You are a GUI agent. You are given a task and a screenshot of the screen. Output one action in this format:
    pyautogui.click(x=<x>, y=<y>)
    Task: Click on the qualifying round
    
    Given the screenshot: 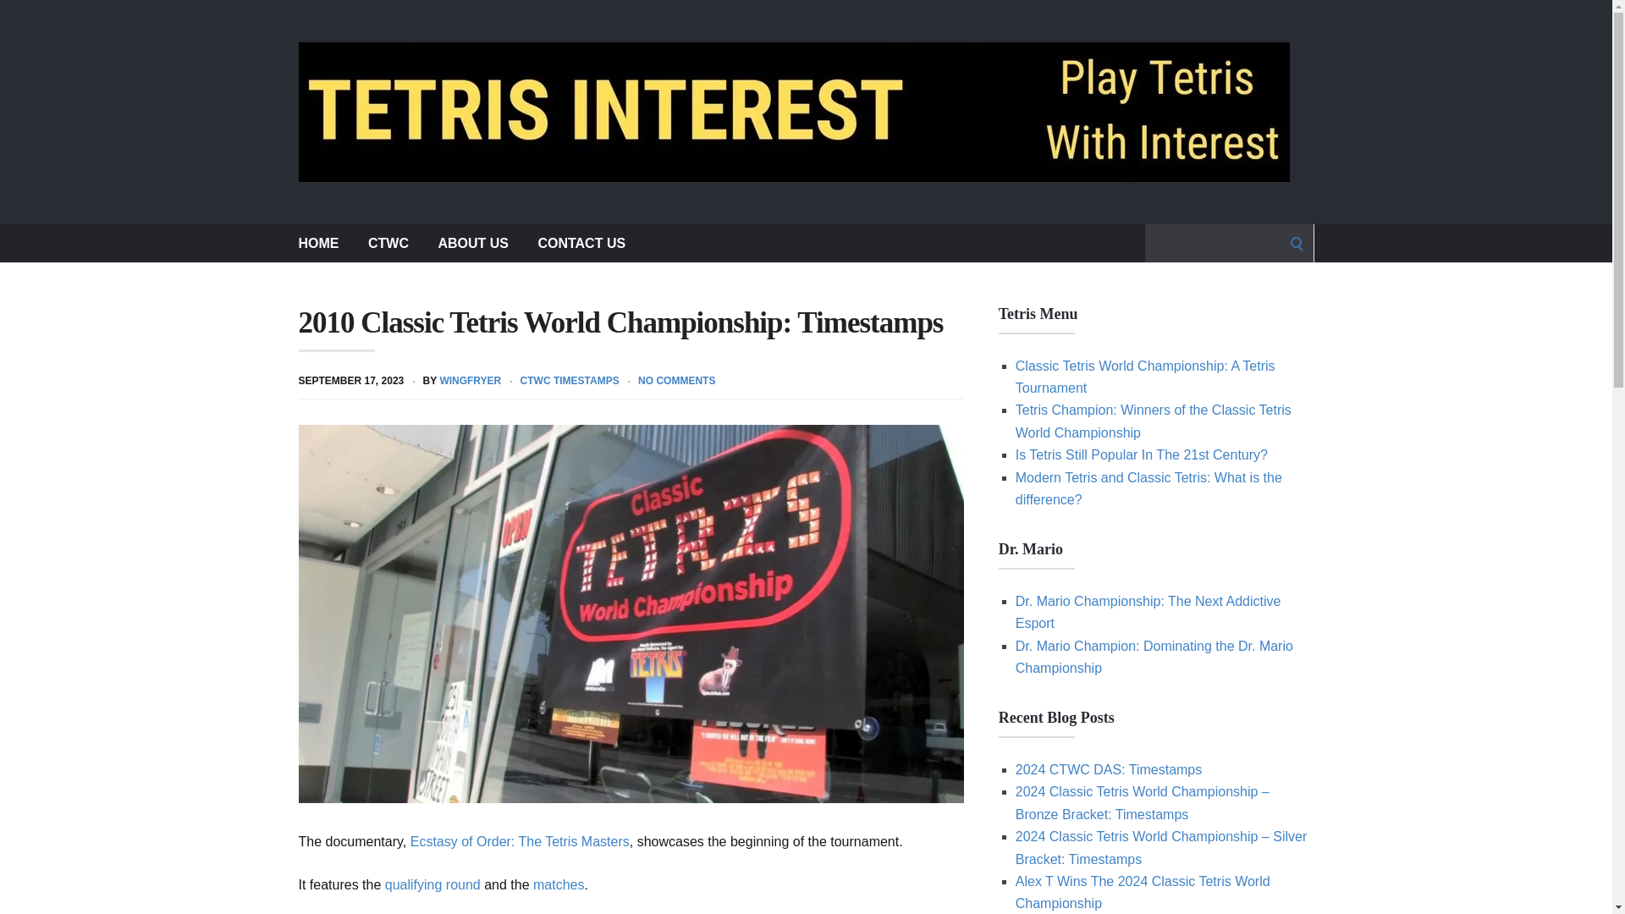 What is the action you would take?
    pyautogui.click(x=433, y=884)
    